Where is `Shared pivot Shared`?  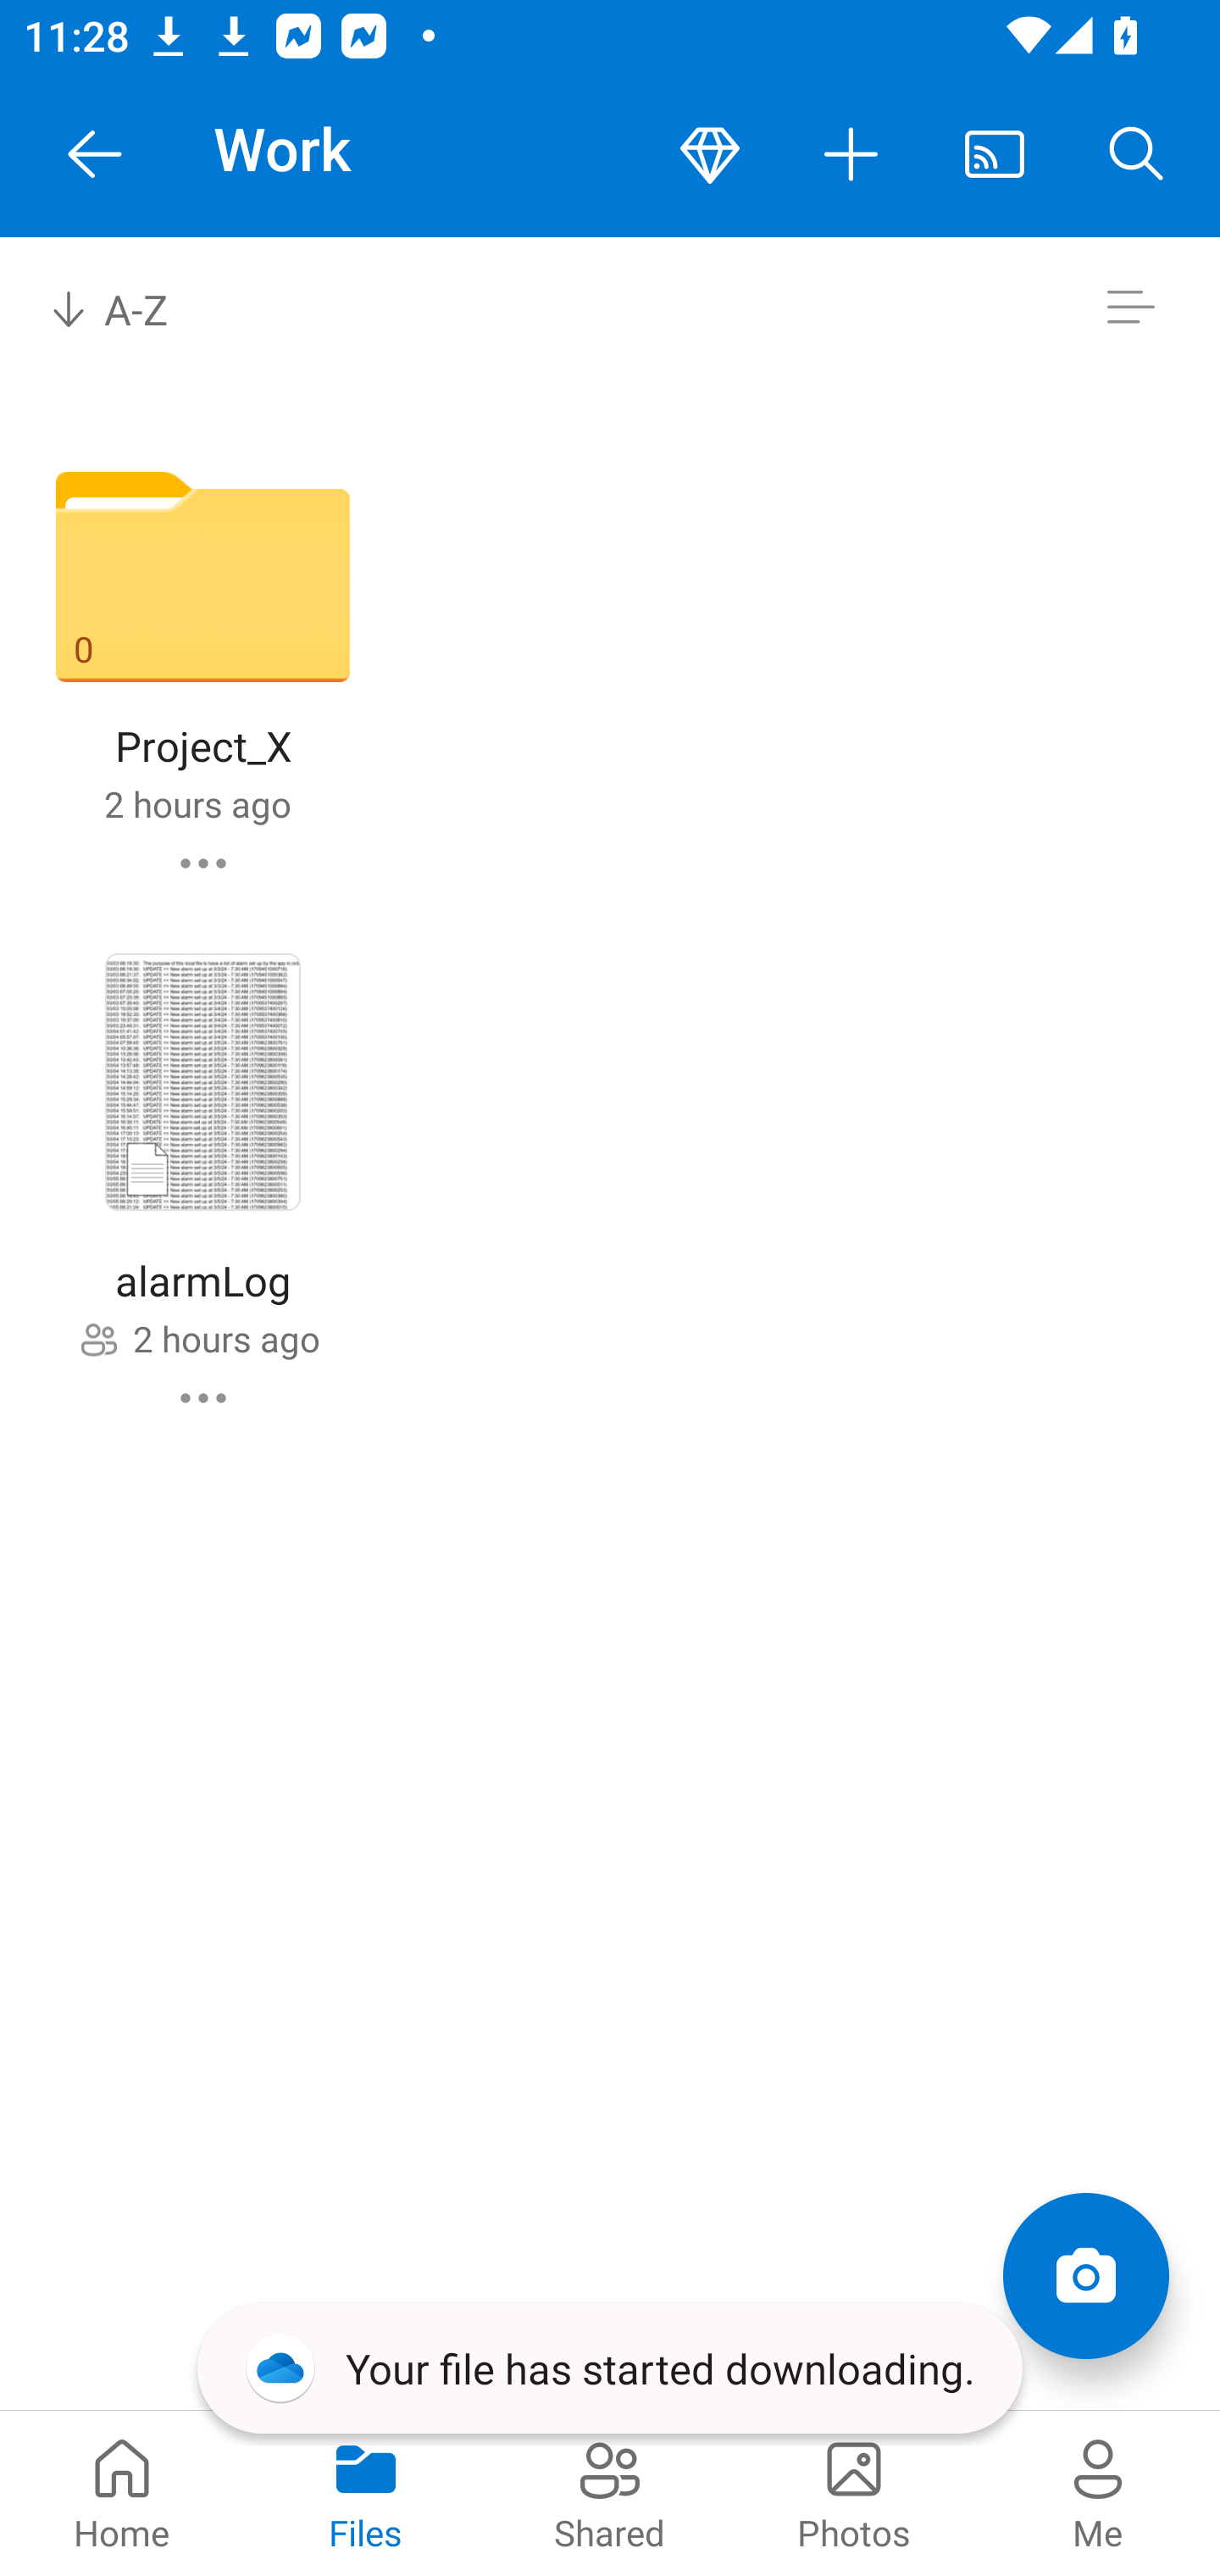 Shared pivot Shared is located at coordinates (610, 2493).